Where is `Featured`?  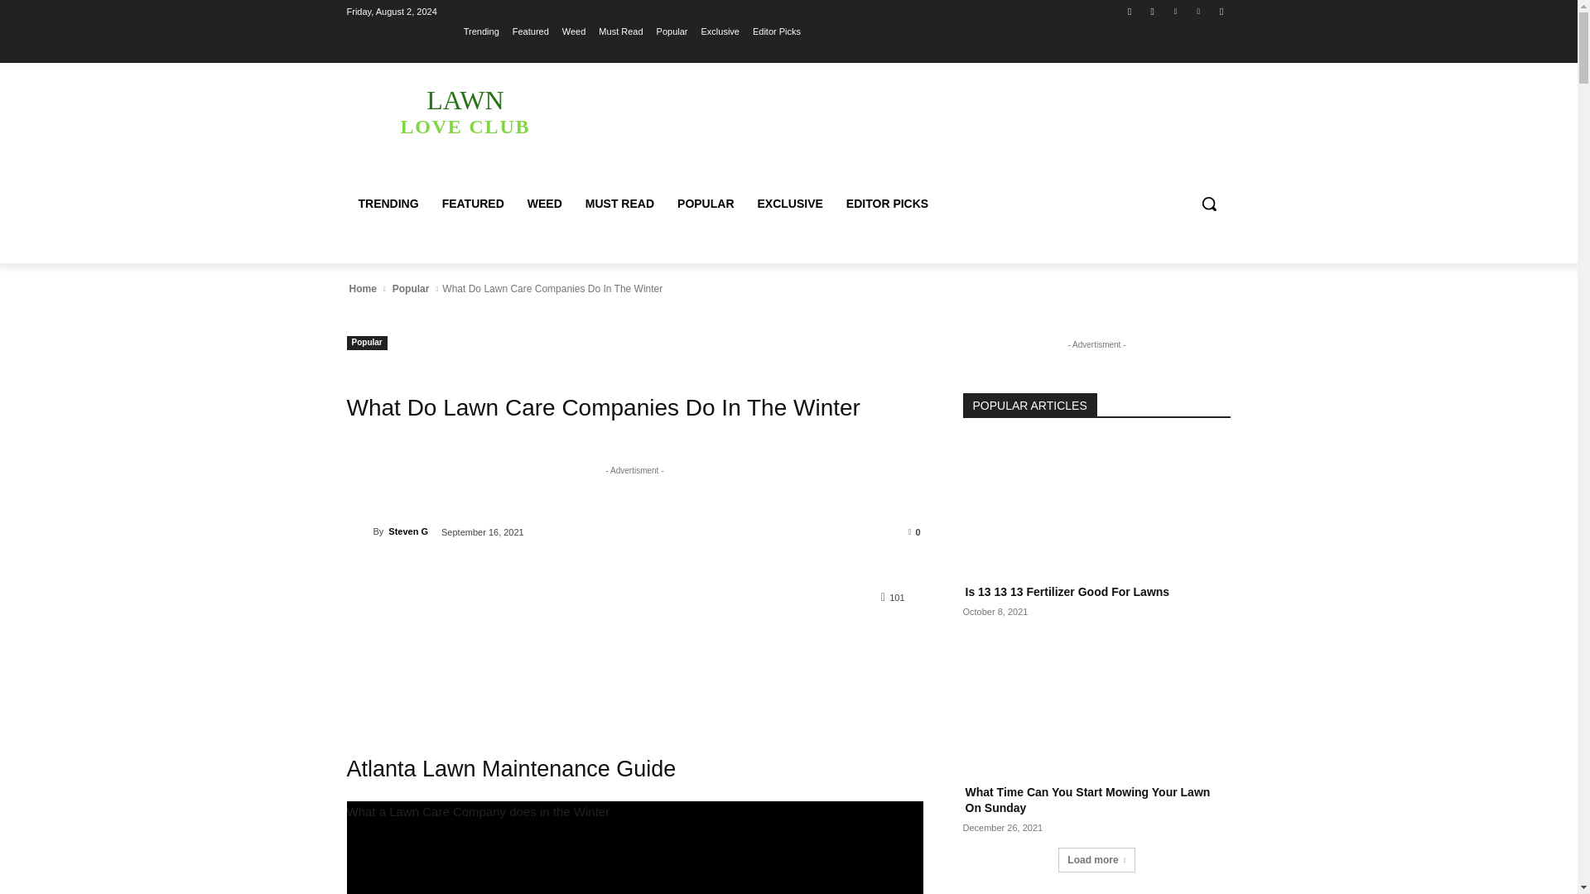 Featured is located at coordinates (720, 31).